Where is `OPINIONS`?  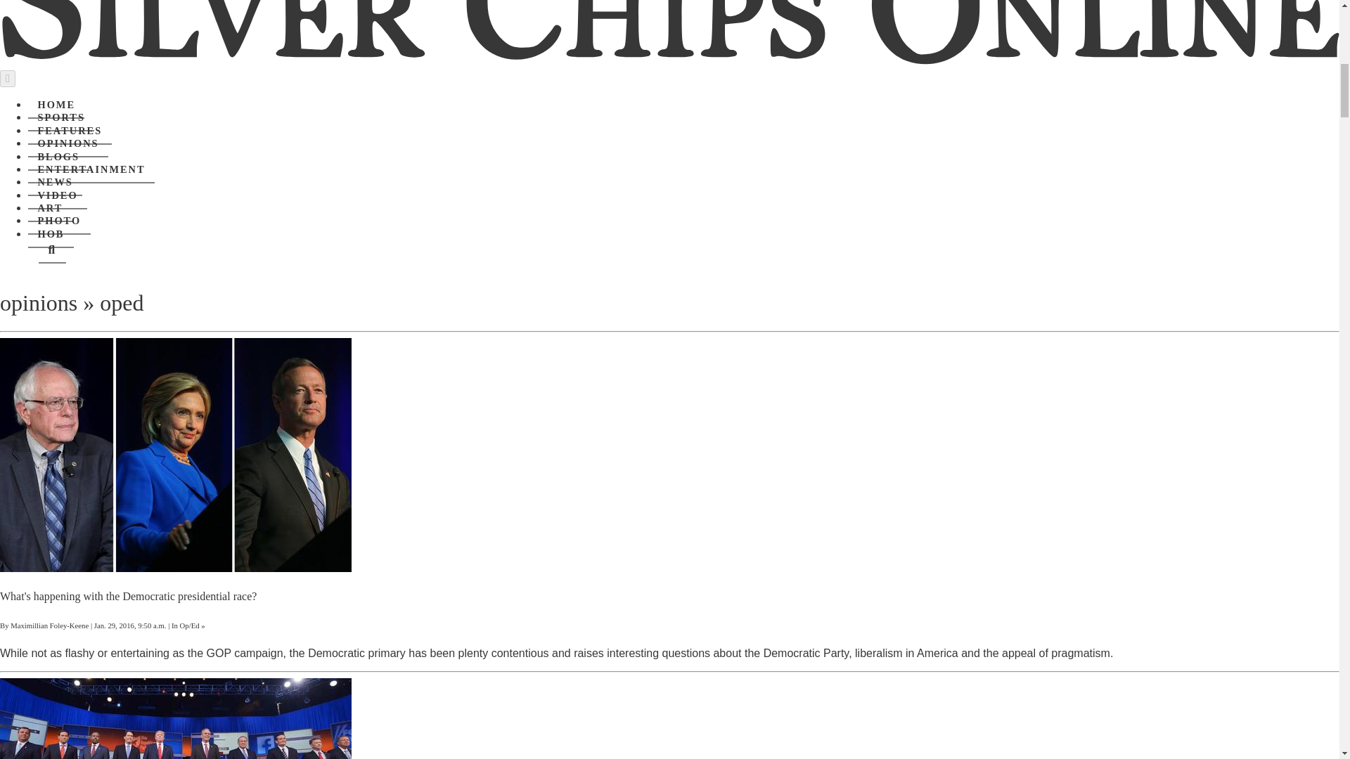
OPINIONS is located at coordinates (67, 143).